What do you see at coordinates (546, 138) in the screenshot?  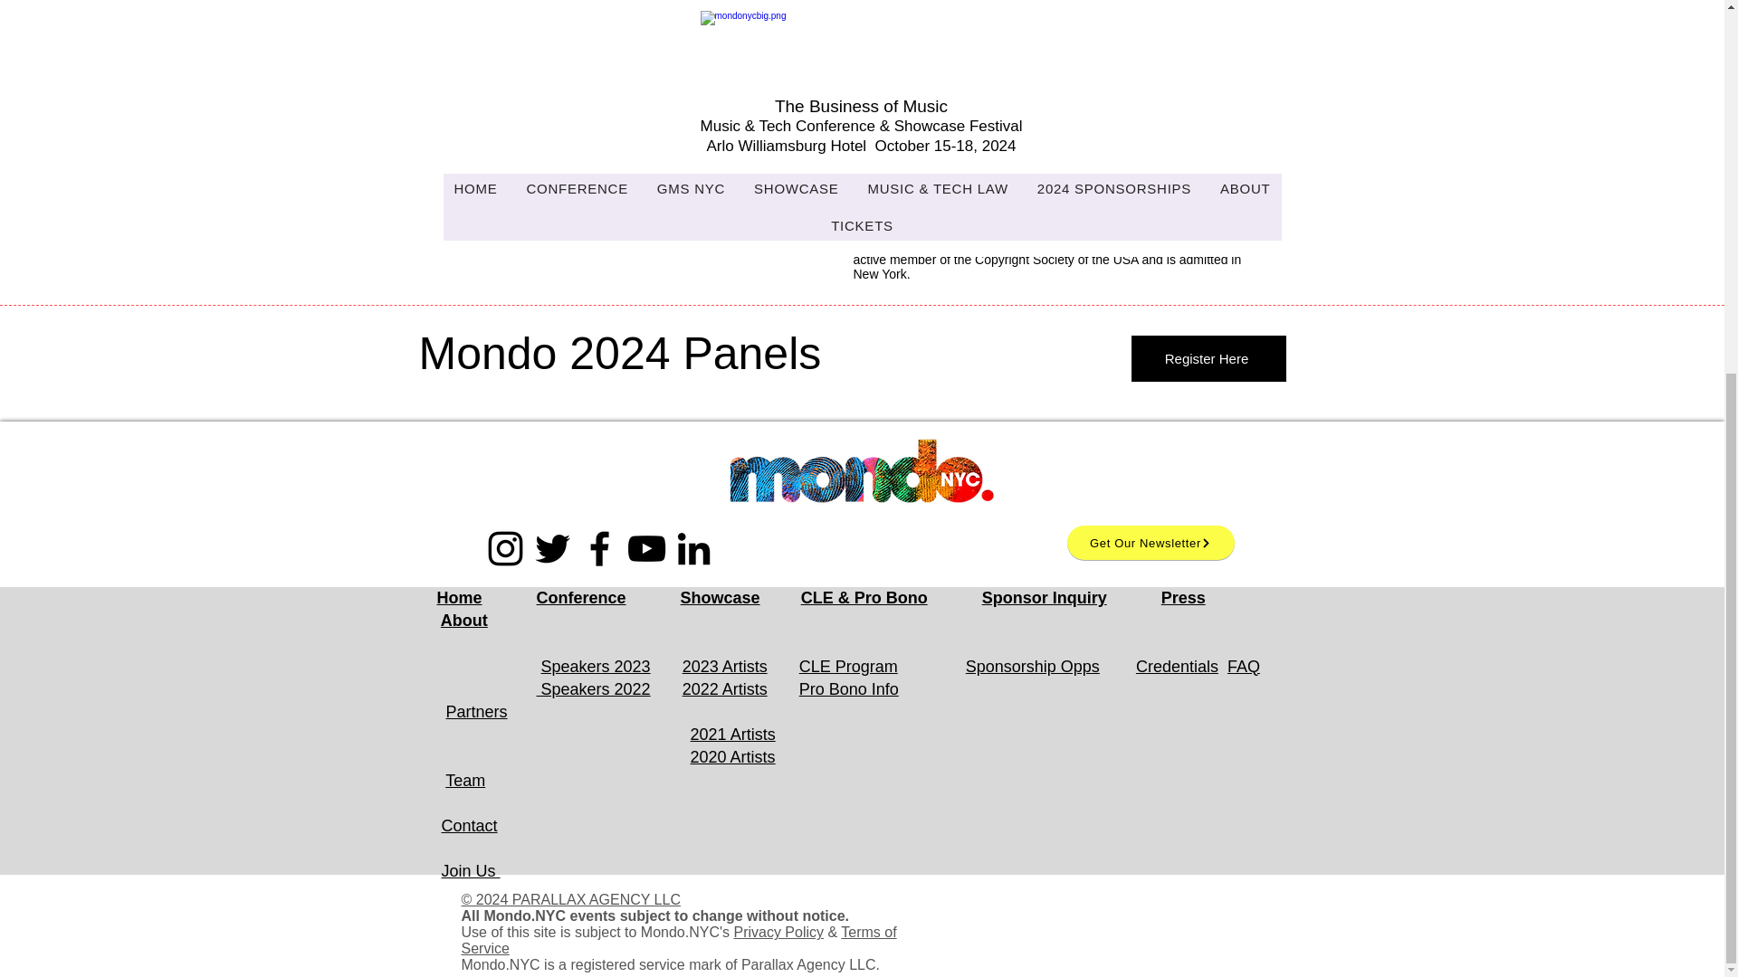 I see `Mondo Speakers 2024` at bounding box center [546, 138].